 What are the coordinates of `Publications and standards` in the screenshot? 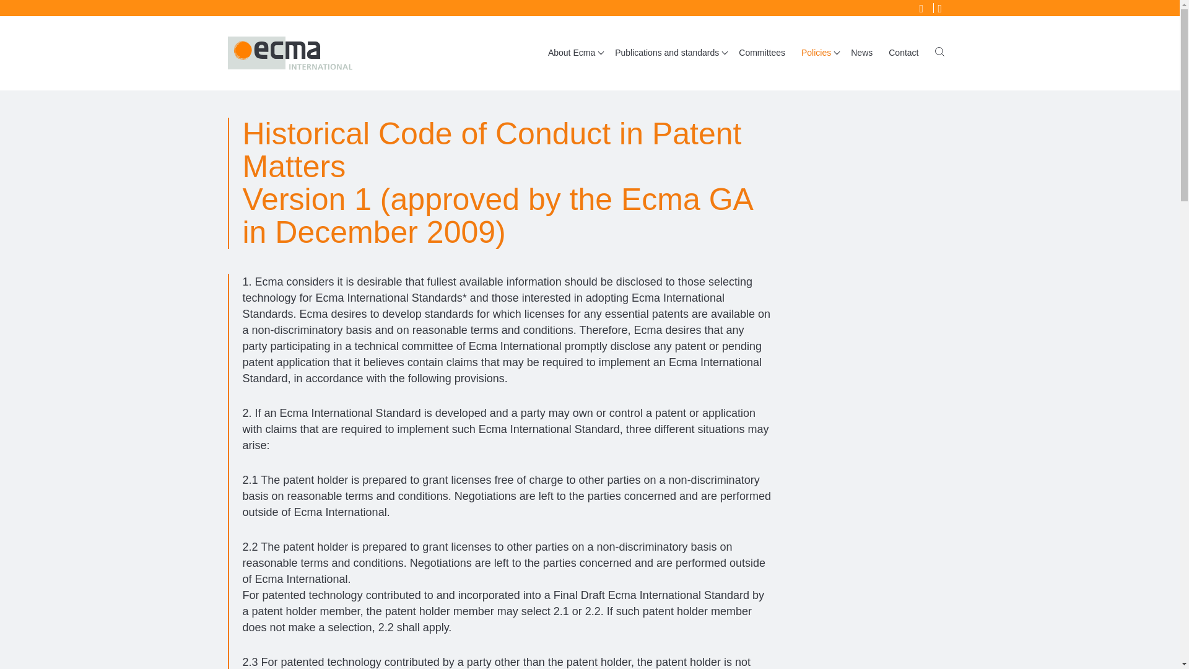 It's located at (669, 53).